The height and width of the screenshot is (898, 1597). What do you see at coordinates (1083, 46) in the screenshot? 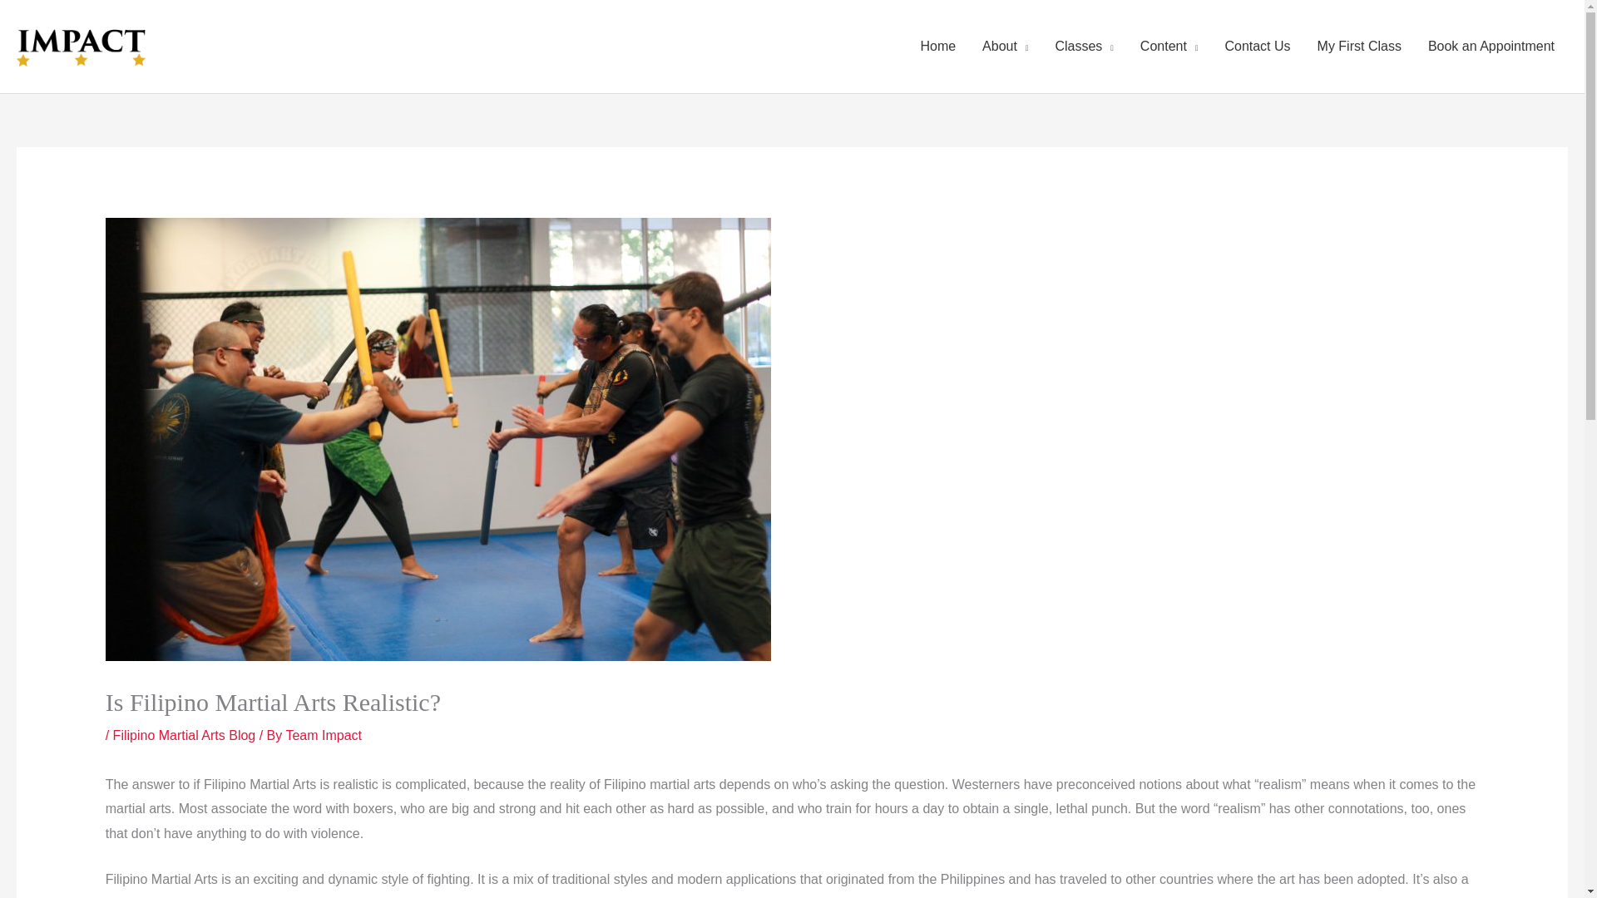
I see `Classes` at bounding box center [1083, 46].